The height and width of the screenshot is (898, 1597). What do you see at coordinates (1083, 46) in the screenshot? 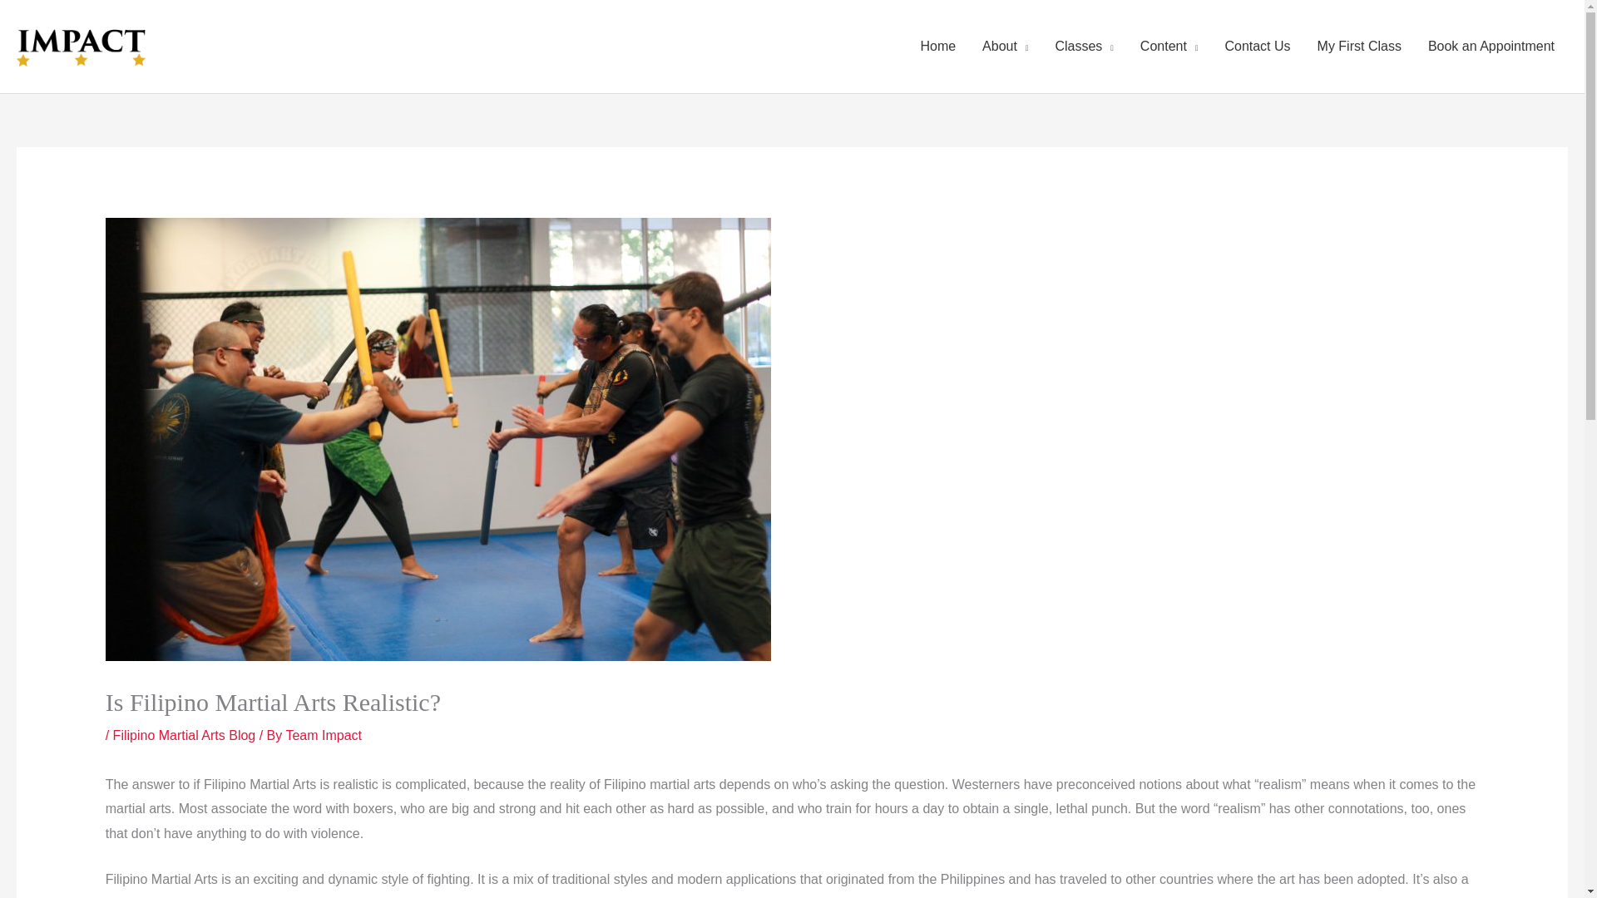
I see `Classes` at bounding box center [1083, 46].